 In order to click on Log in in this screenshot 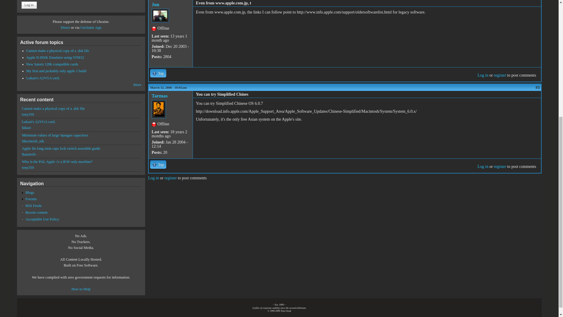, I will do `click(29, 5)`.